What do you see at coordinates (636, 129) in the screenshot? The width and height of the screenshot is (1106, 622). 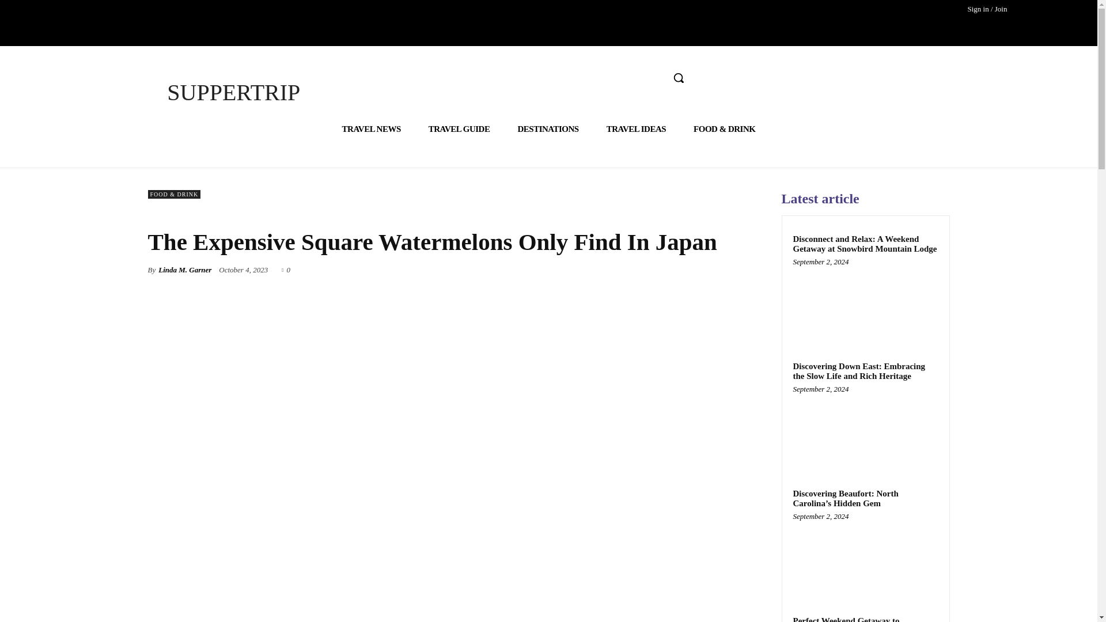 I see `TRAVEL IDEAS` at bounding box center [636, 129].